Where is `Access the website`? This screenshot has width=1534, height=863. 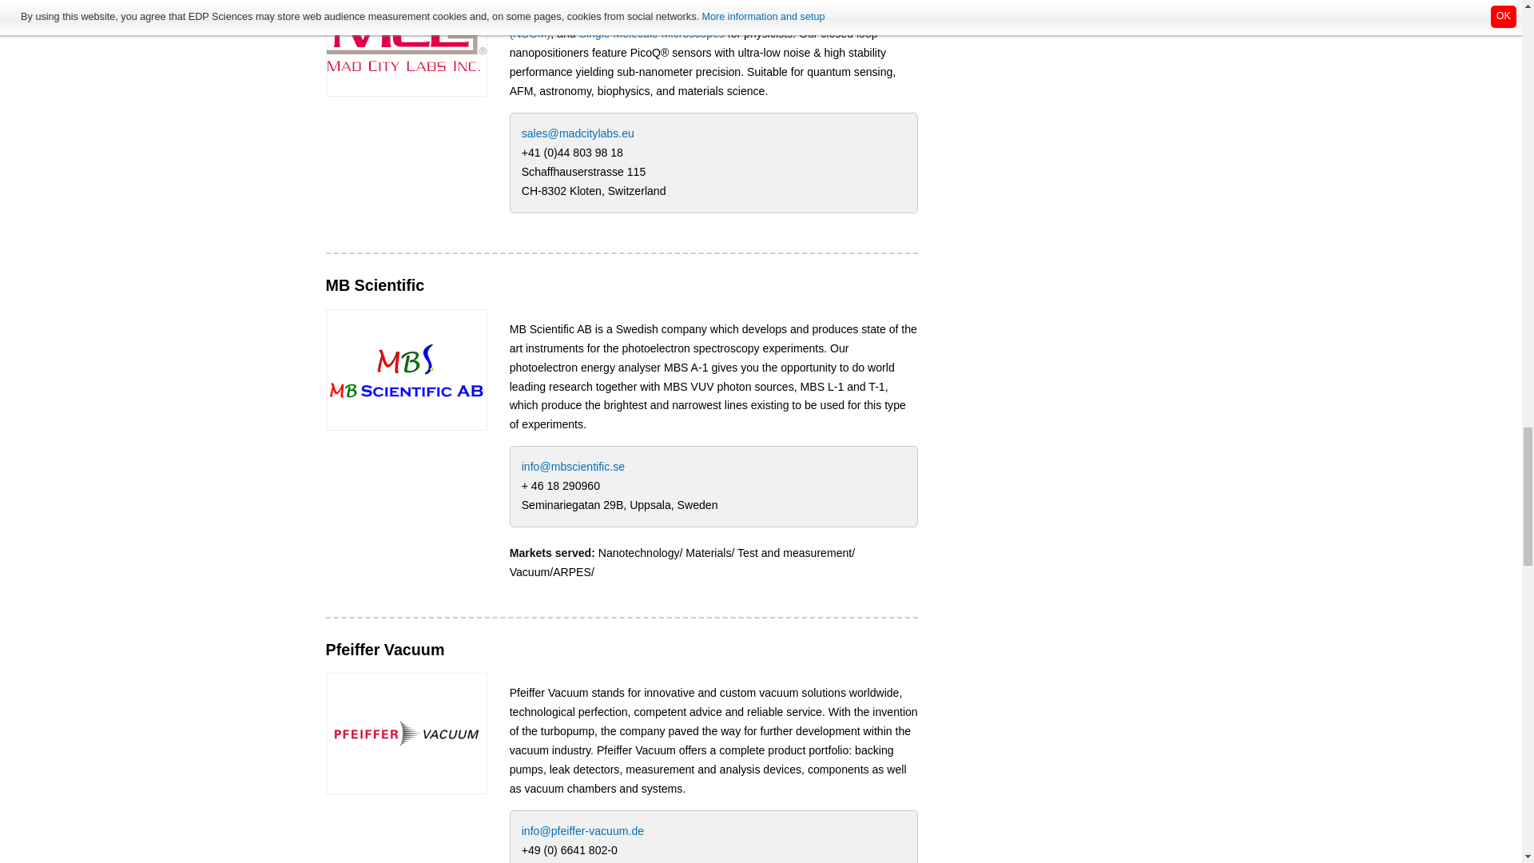
Access the website is located at coordinates (406, 34).